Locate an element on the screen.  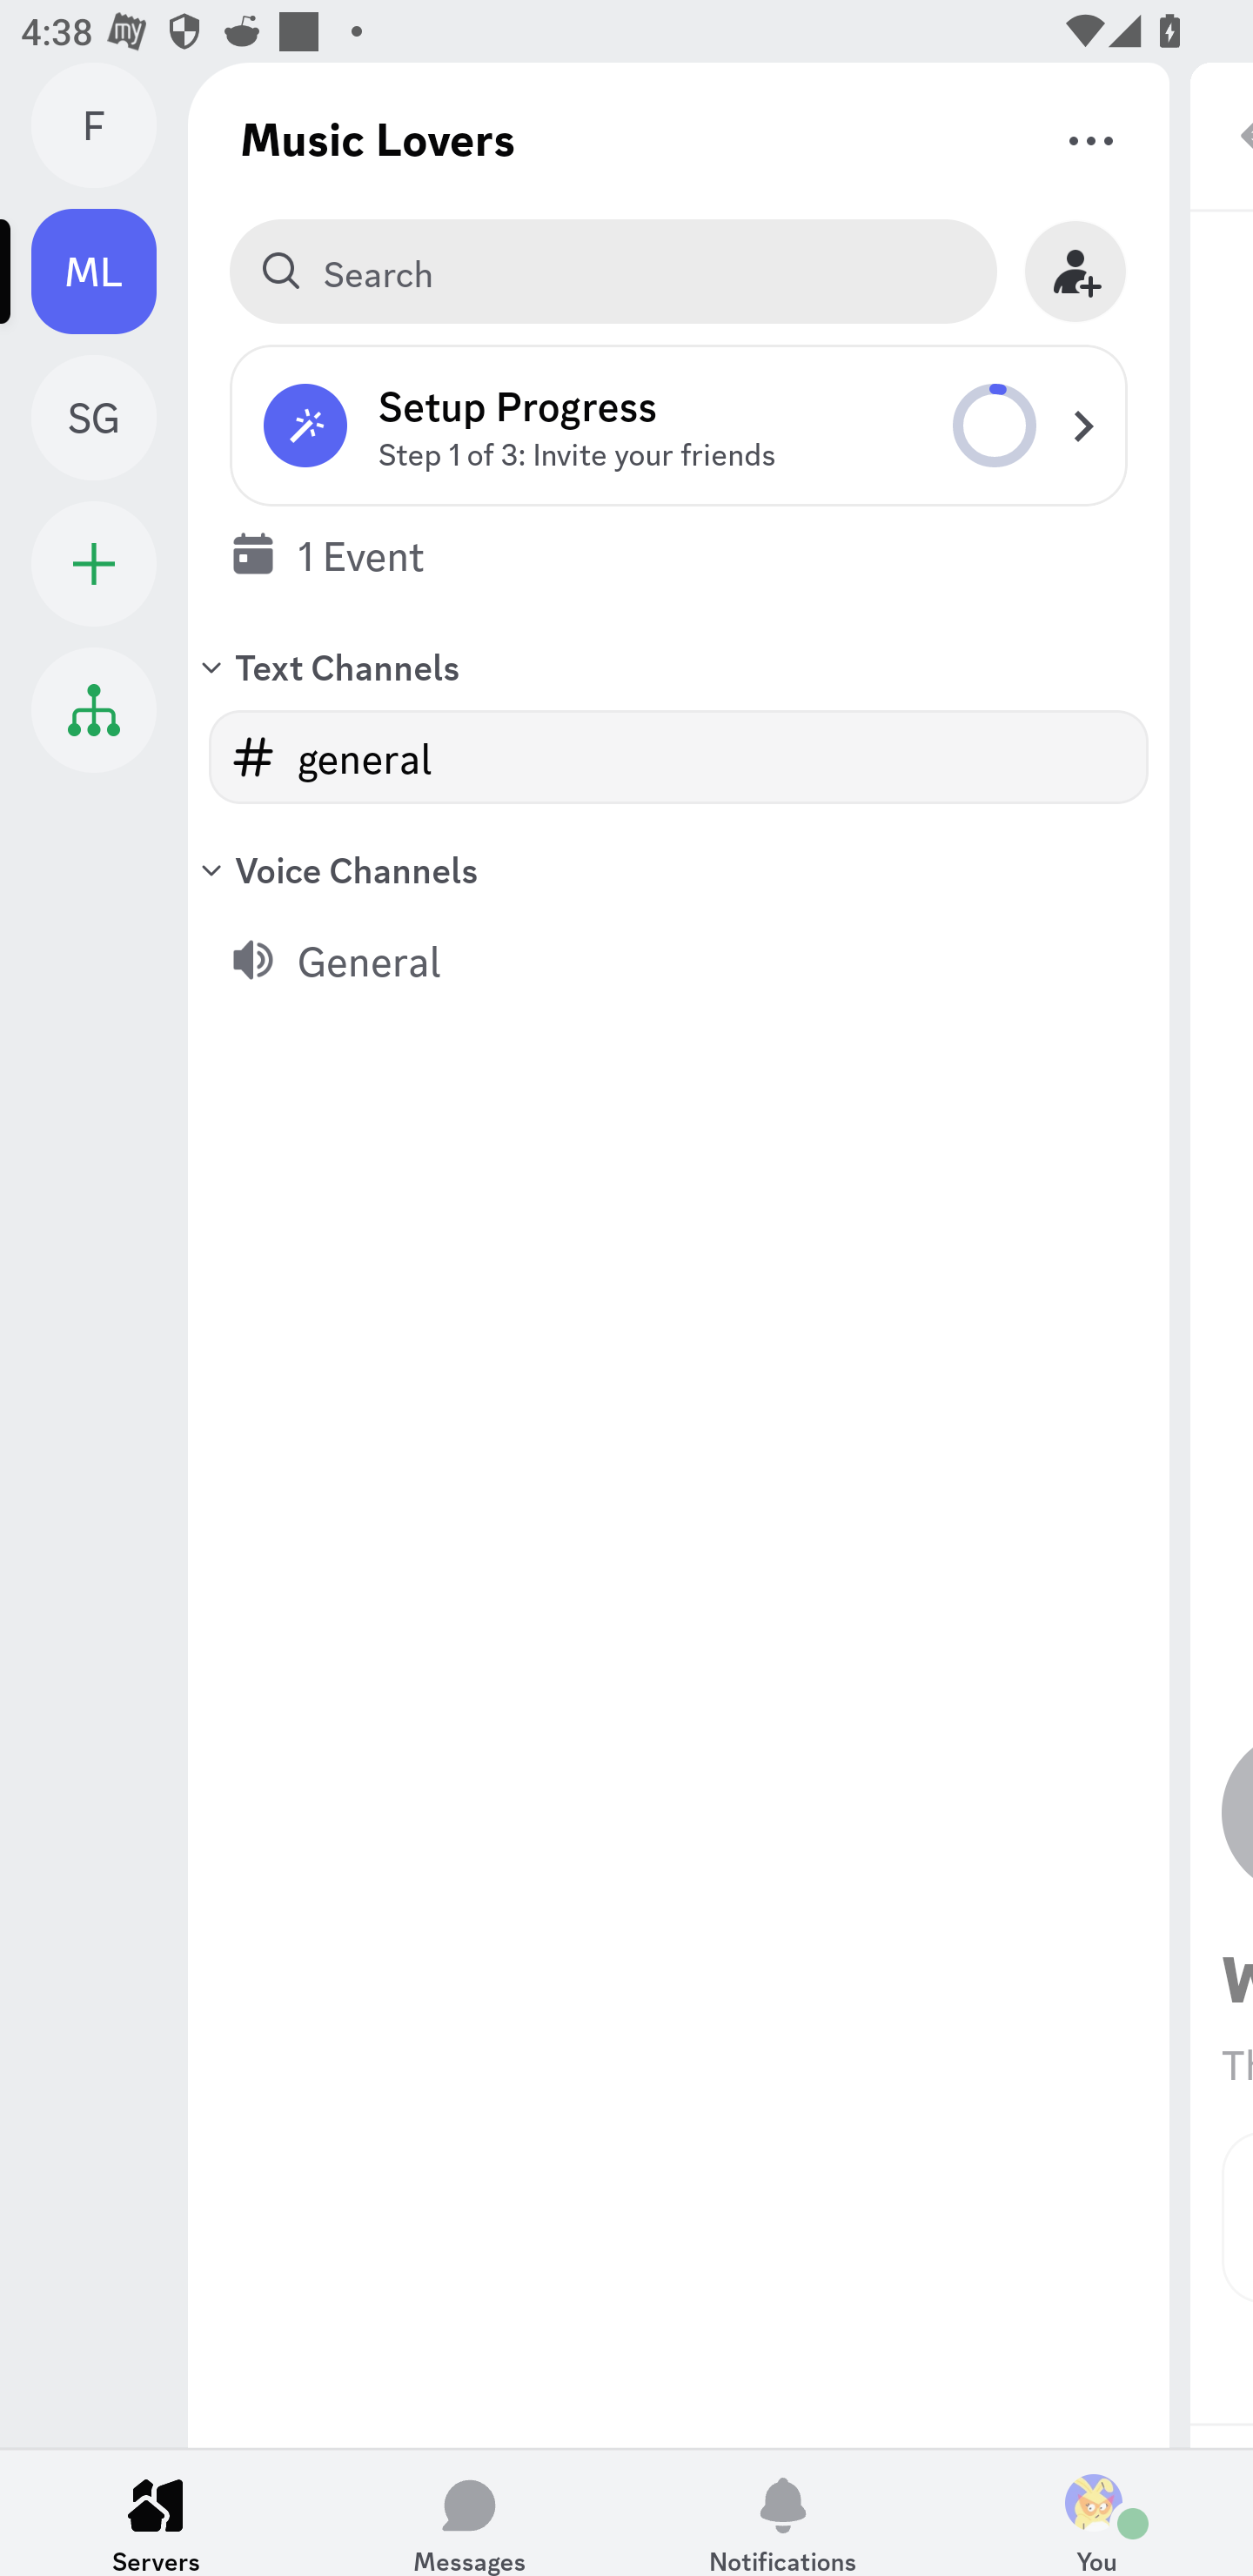
General (voice channel), 0 users General is located at coordinates (679, 959).